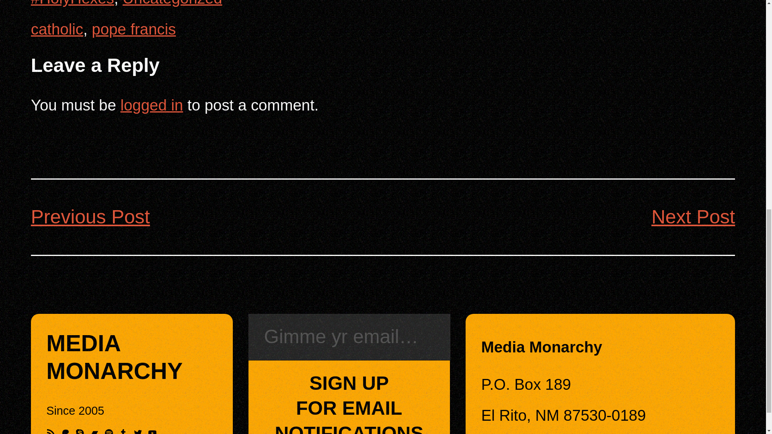 The height and width of the screenshot is (434, 772). Describe the element at coordinates (94, 431) in the screenshot. I see `Previous Post` at that location.